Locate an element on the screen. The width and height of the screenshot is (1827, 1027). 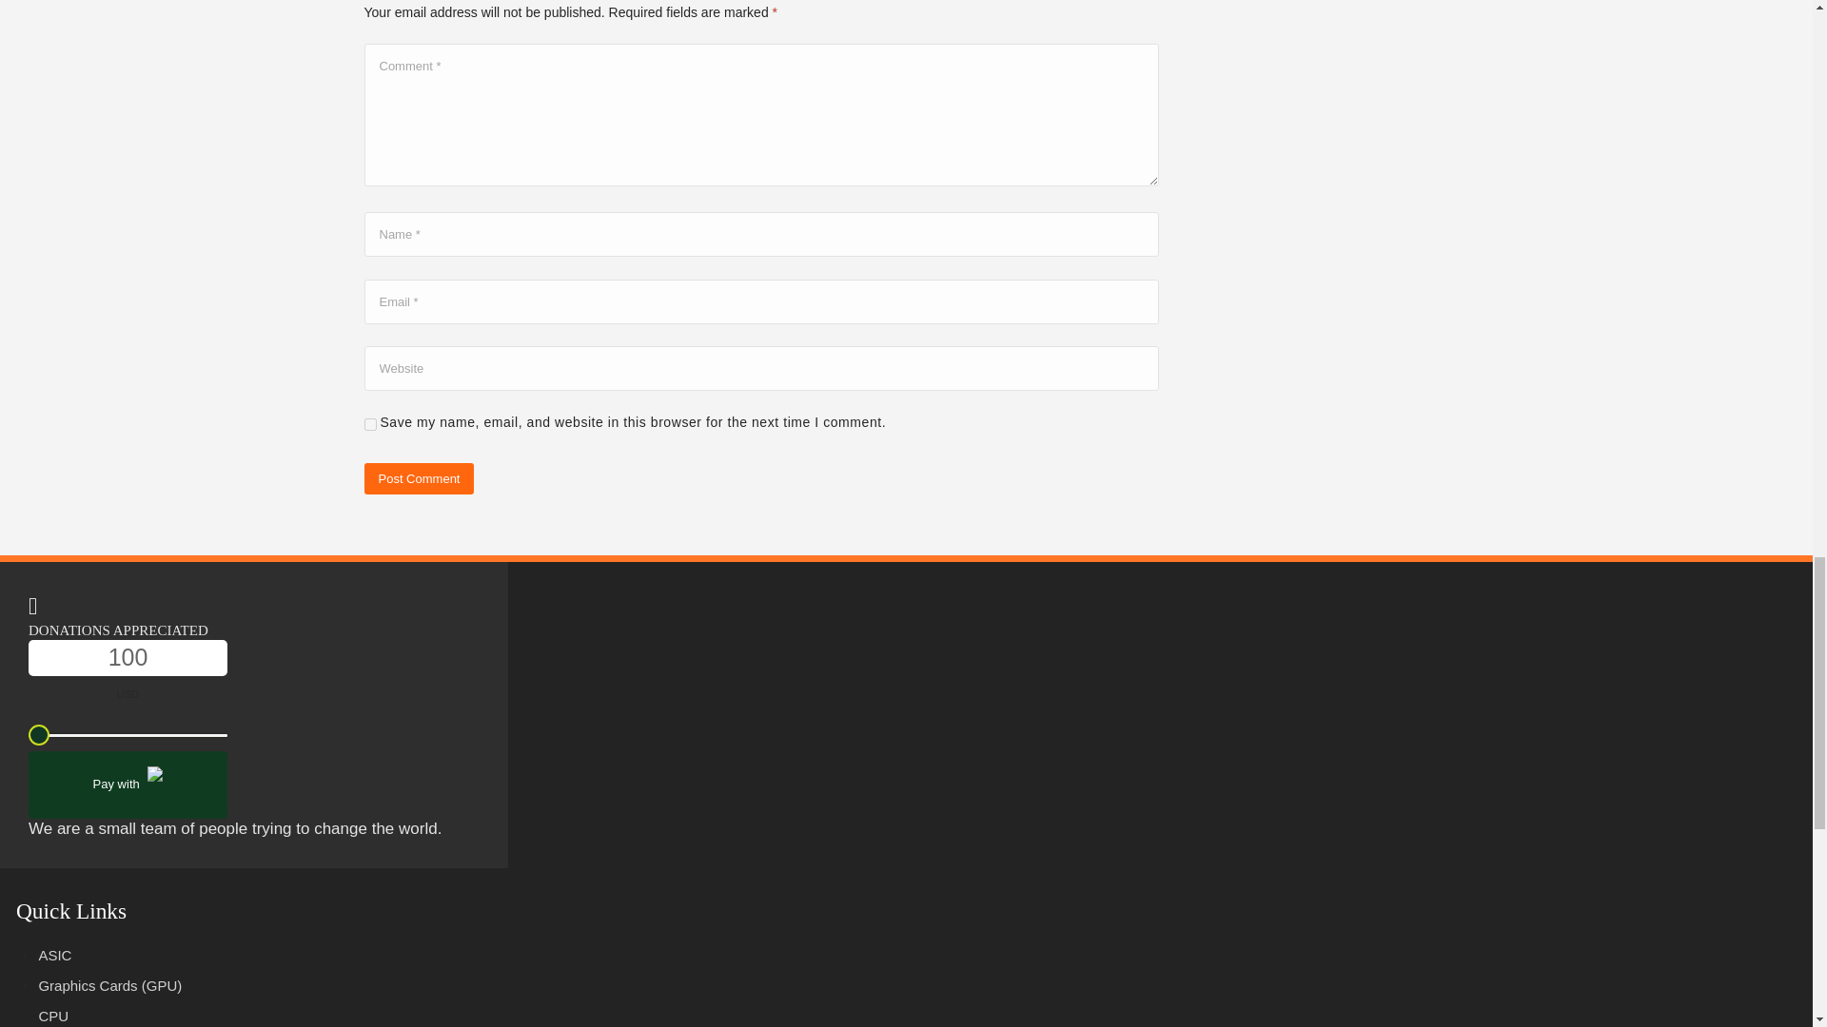
Post Comment is located at coordinates (419, 479).